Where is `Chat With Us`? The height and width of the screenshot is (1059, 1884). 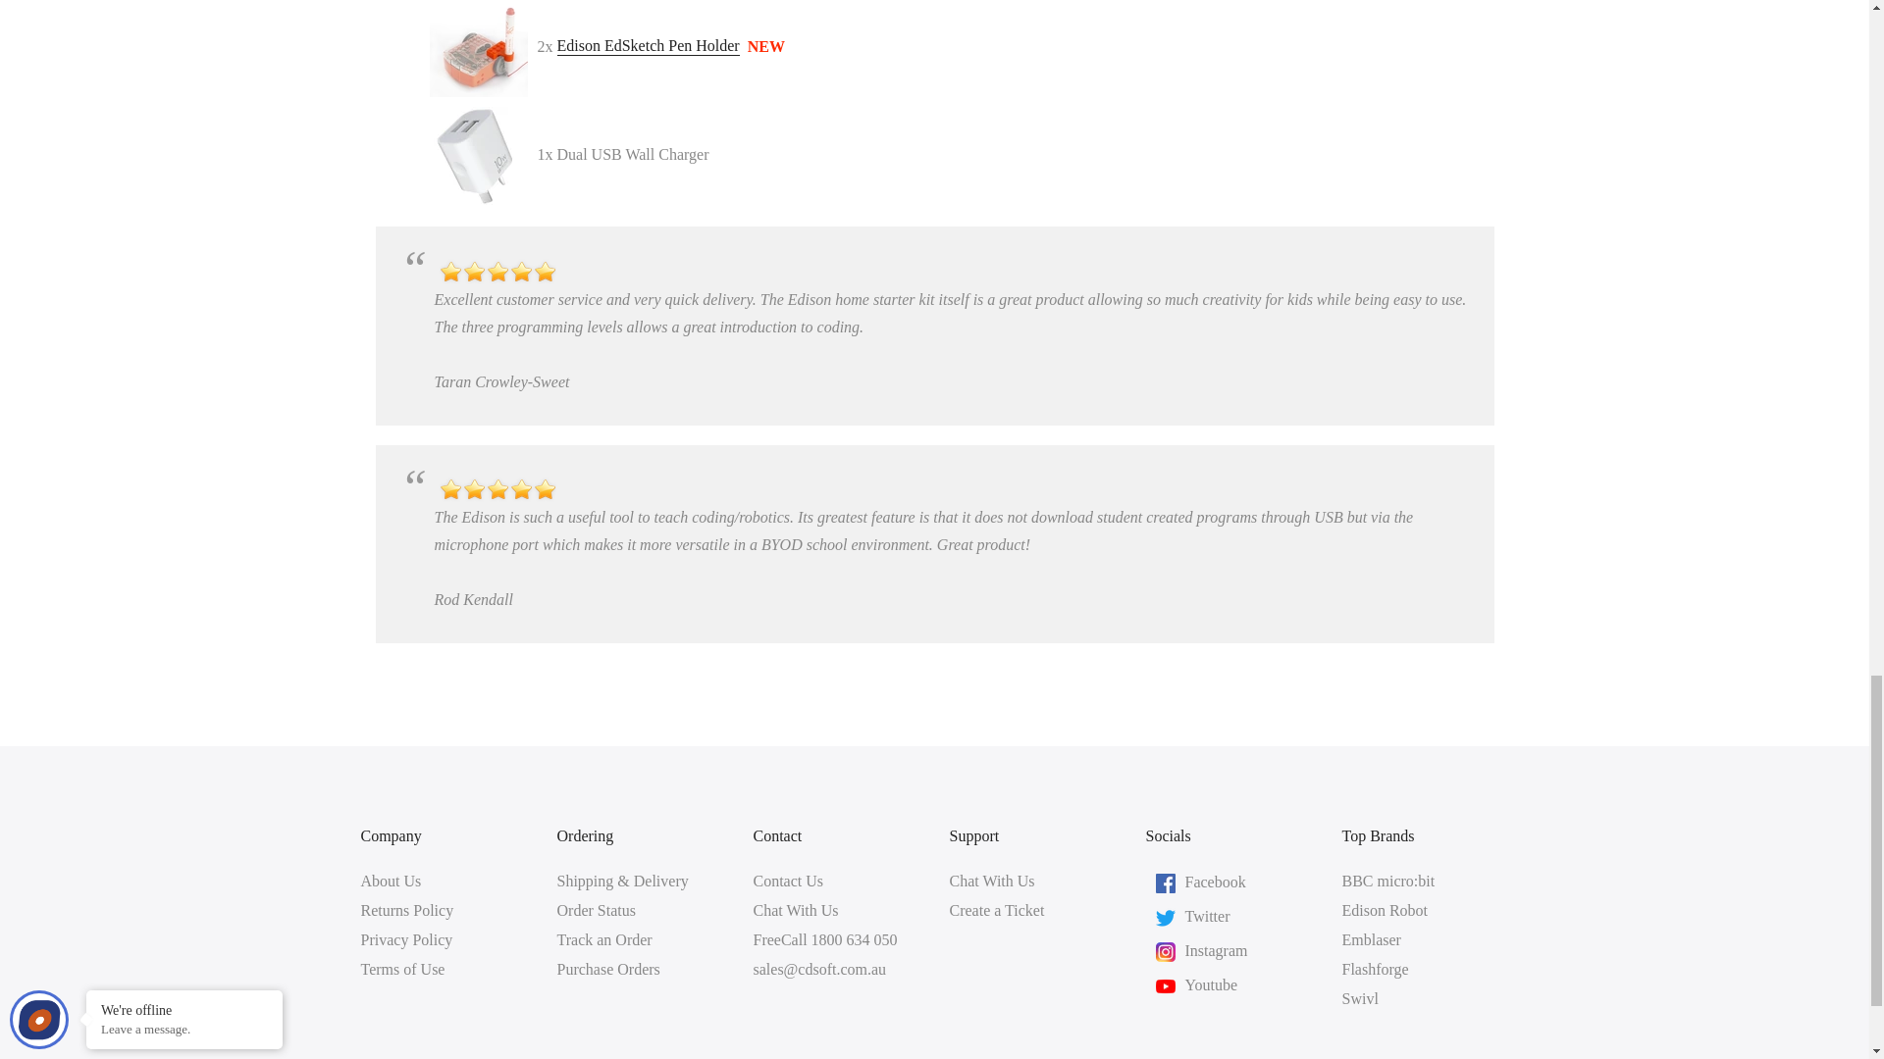 Chat With Us is located at coordinates (991, 881).